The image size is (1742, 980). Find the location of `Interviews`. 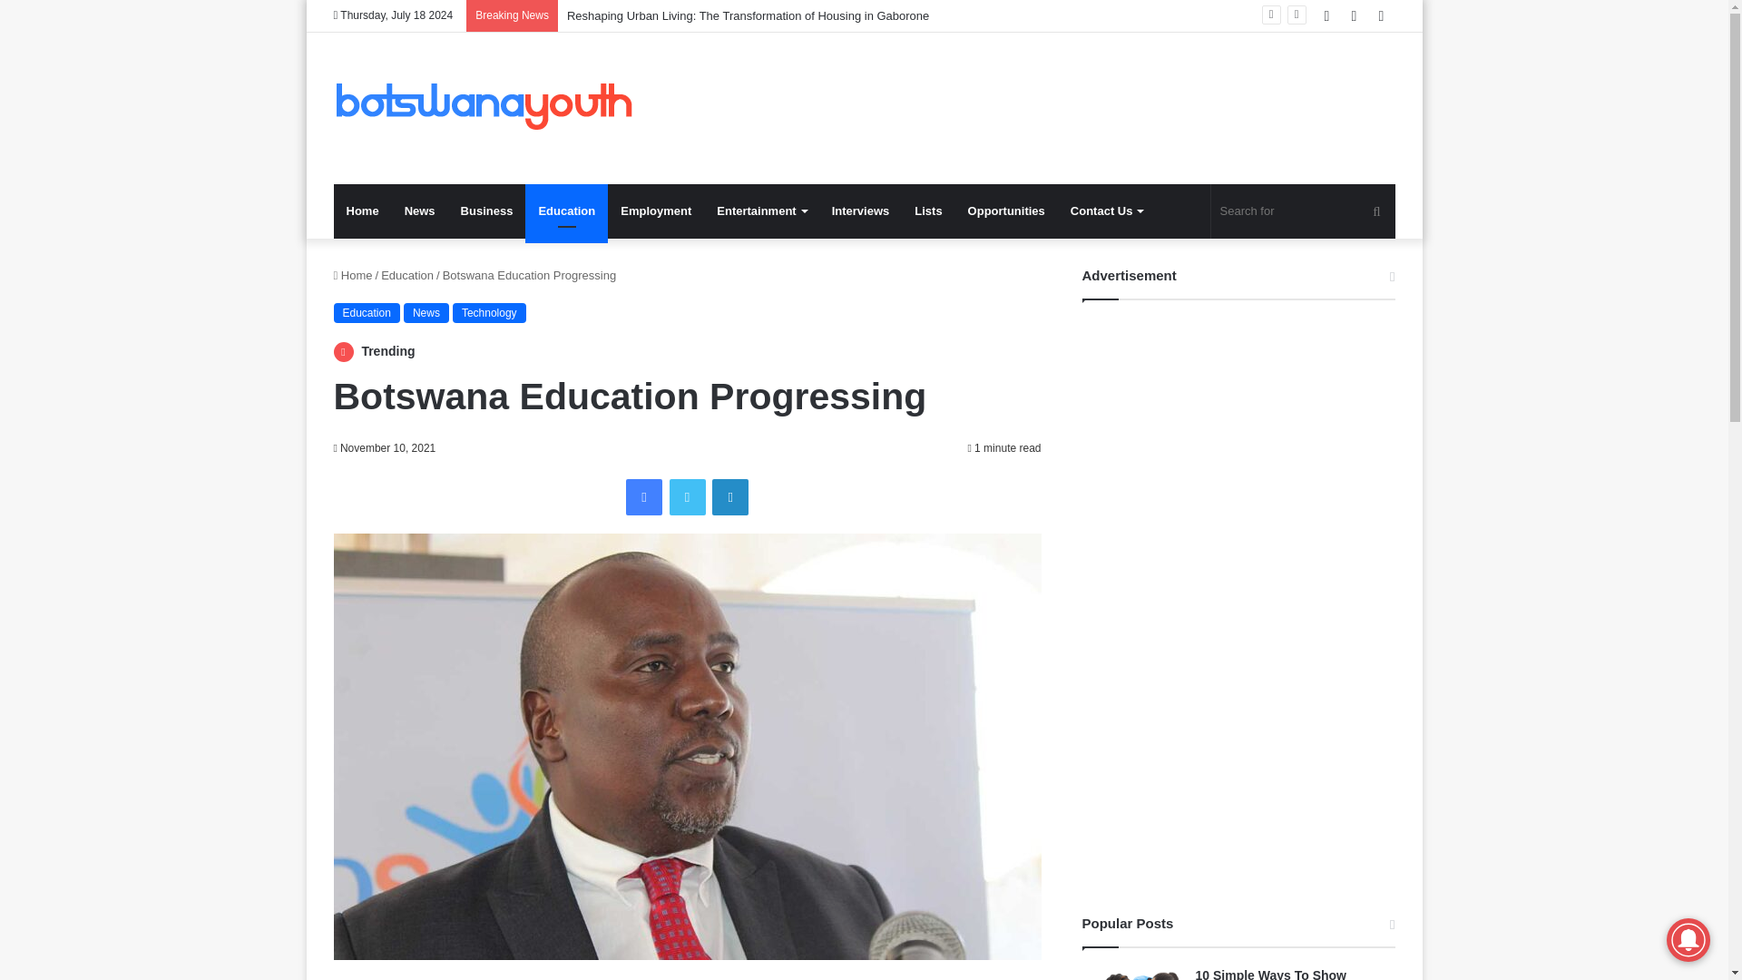

Interviews is located at coordinates (860, 211).